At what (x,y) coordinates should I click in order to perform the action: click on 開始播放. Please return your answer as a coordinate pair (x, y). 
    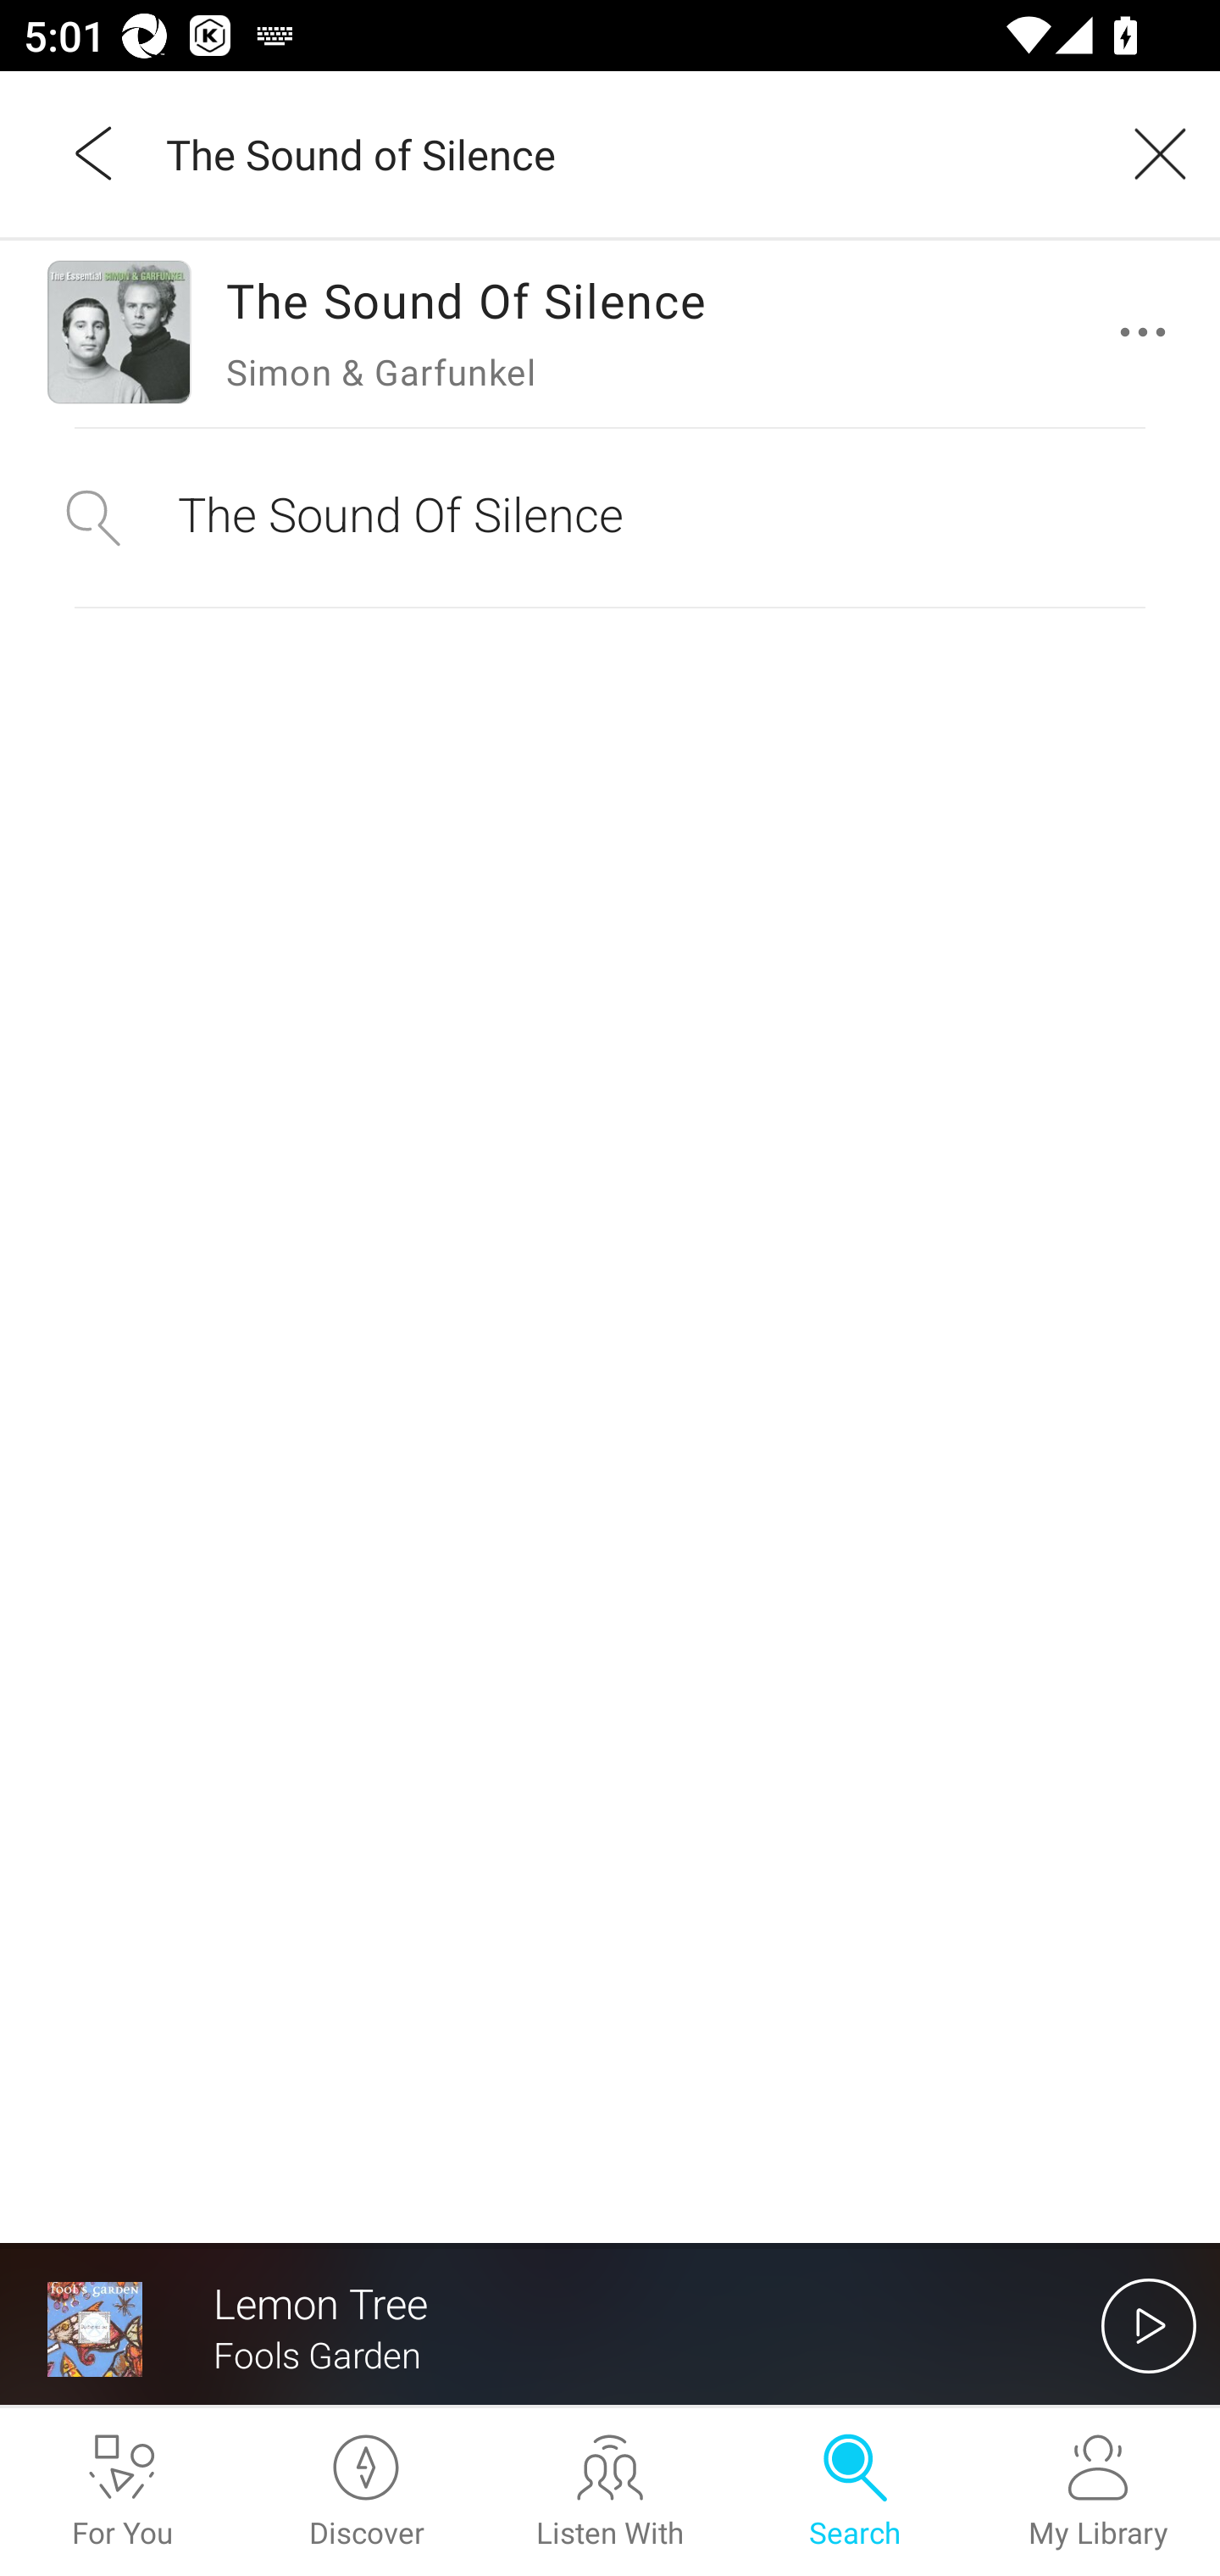
    Looking at the image, I should click on (1149, 2325).